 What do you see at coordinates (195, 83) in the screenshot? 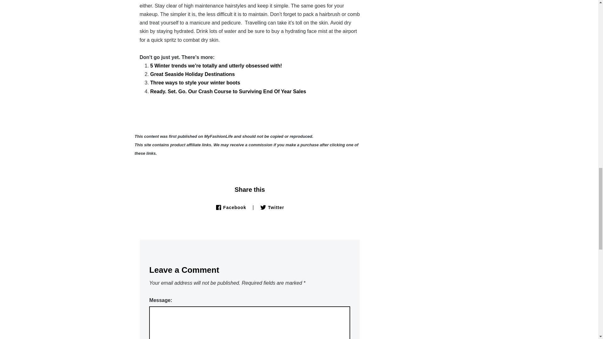
I see `Three ways to style your winter boots` at bounding box center [195, 83].